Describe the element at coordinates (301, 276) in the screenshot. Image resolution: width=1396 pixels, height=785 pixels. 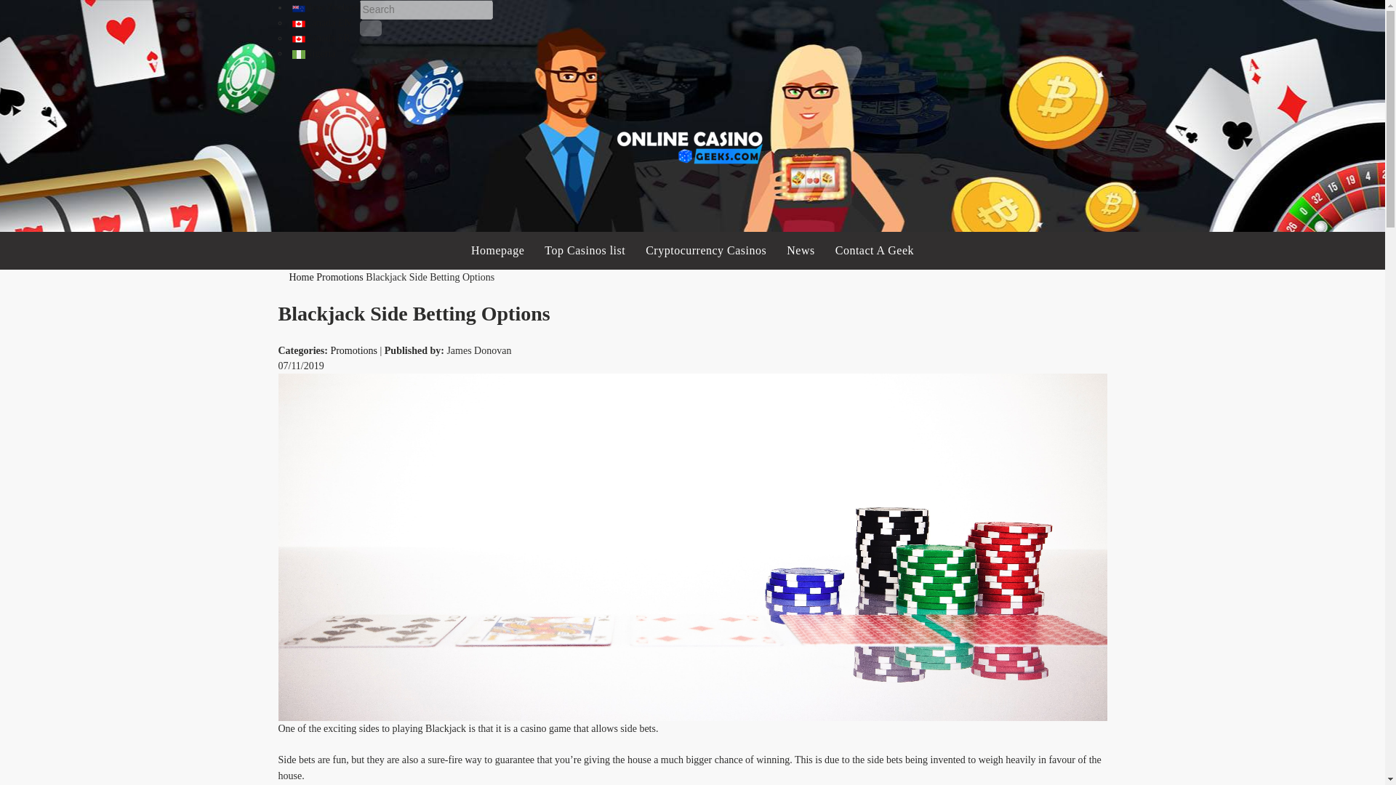
I see `Home` at that location.